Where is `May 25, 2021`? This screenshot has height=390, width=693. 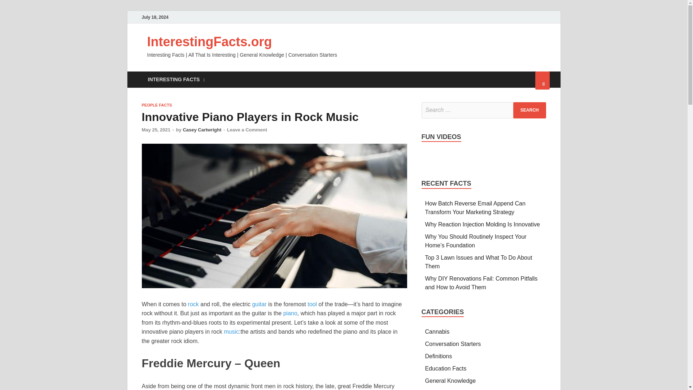 May 25, 2021 is located at coordinates (156, 130).